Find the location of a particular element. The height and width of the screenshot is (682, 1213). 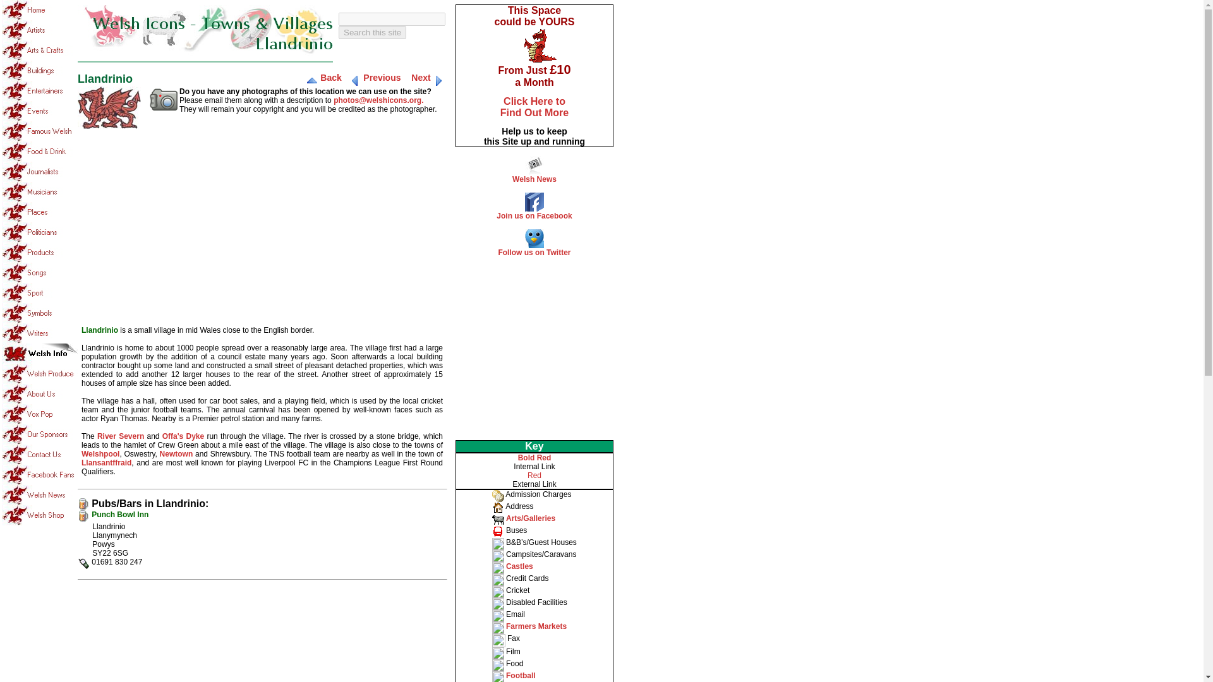

Writers is located at coordinates (39, 333).